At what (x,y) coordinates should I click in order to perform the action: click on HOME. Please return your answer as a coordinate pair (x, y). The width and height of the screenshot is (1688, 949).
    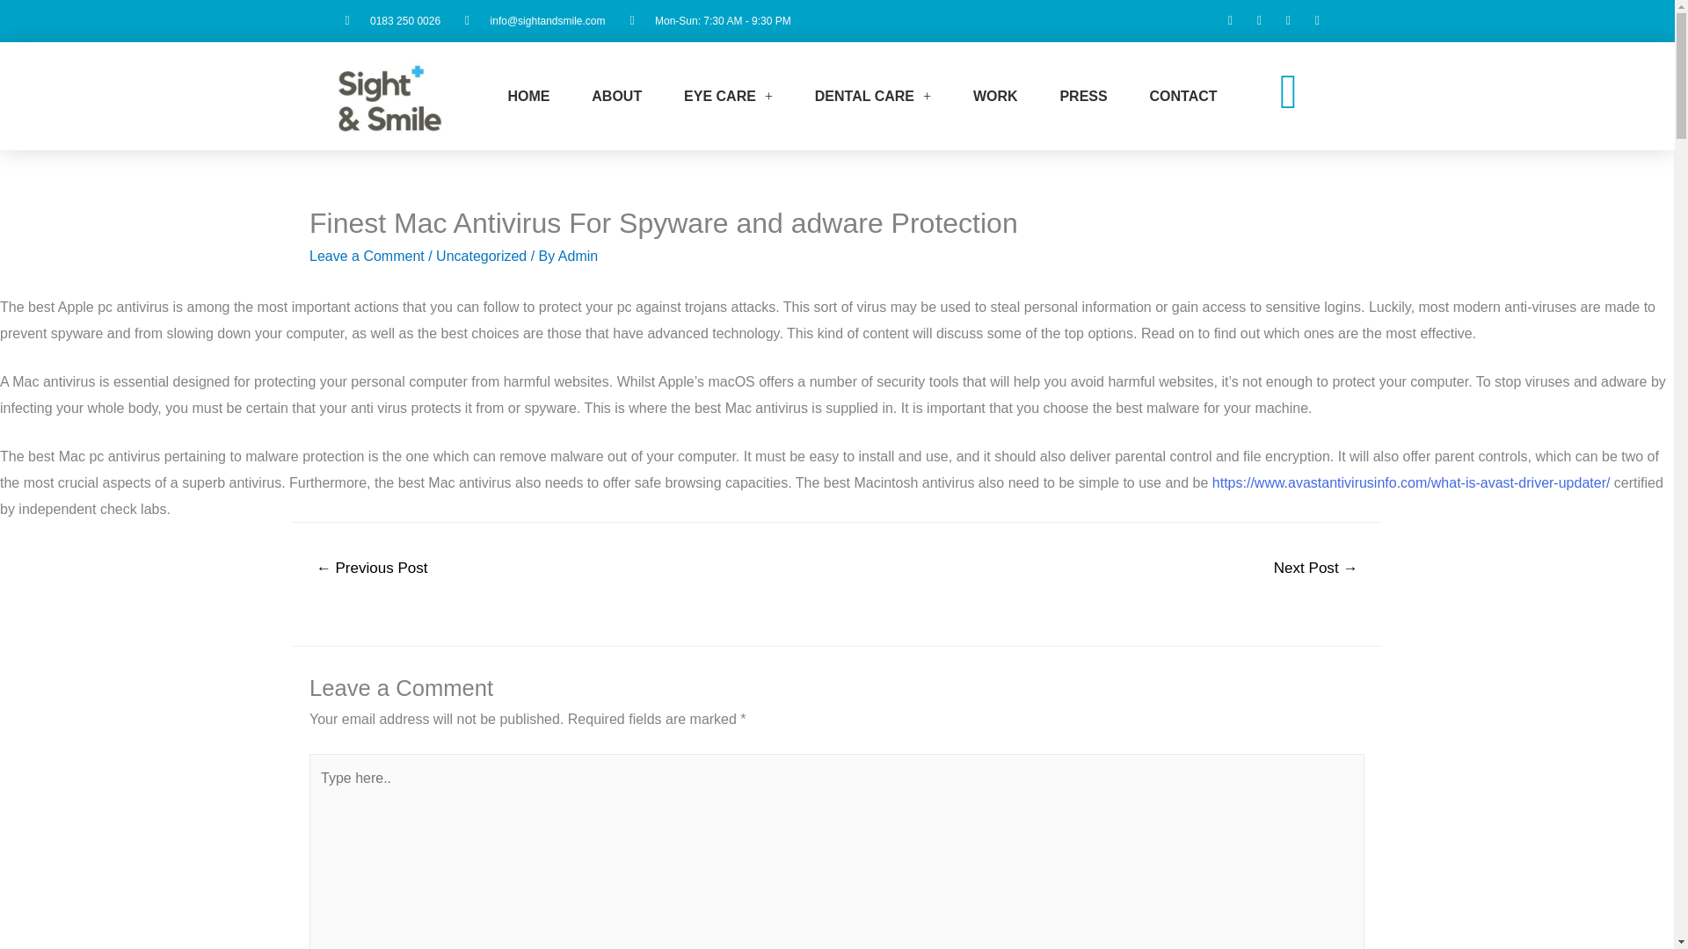
    Looking at the image, I should click on (529, 97).